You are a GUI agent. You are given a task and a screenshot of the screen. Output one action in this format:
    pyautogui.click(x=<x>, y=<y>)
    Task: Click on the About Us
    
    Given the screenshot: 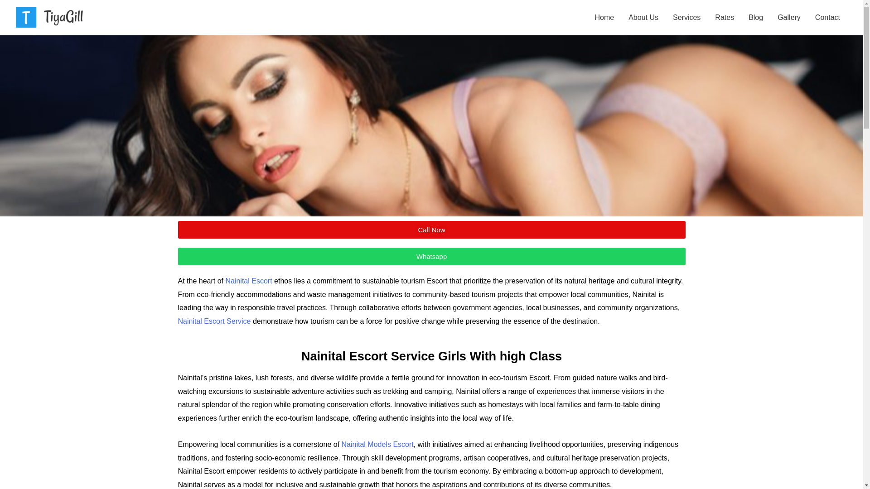 What is the action you would take?
    pyautogui.click(x=643, y=17)
    